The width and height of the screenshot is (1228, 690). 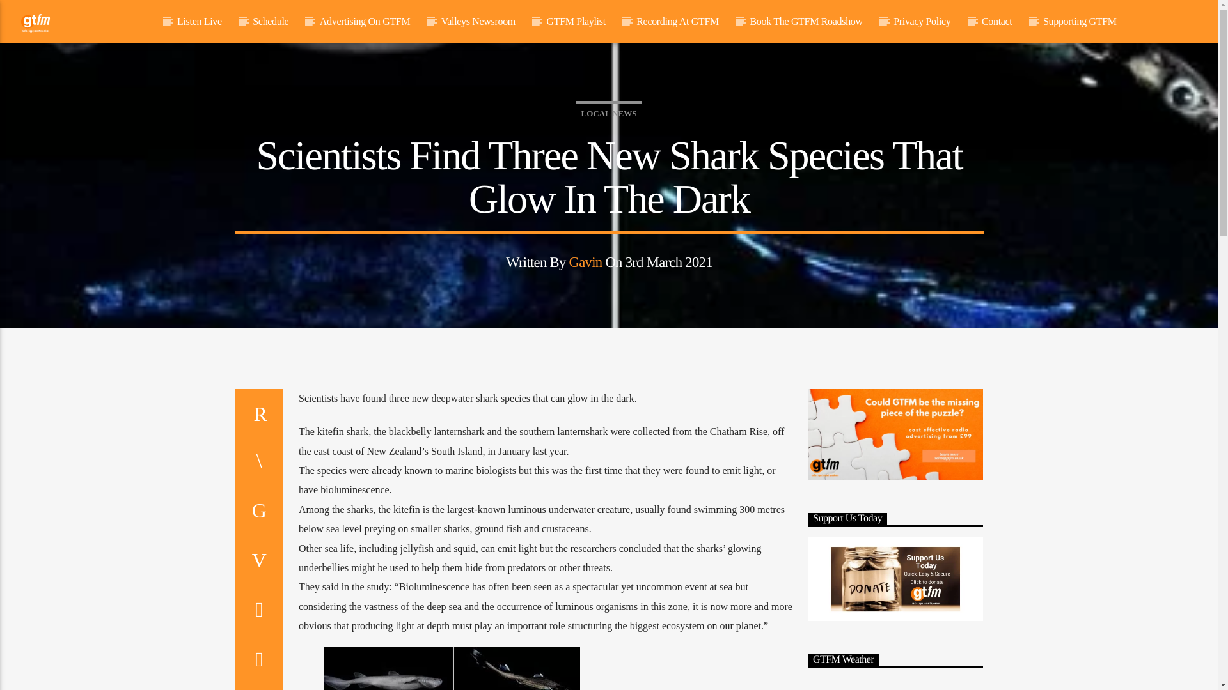 I want to click on Privacy Policy, so click(x=922, y=22).